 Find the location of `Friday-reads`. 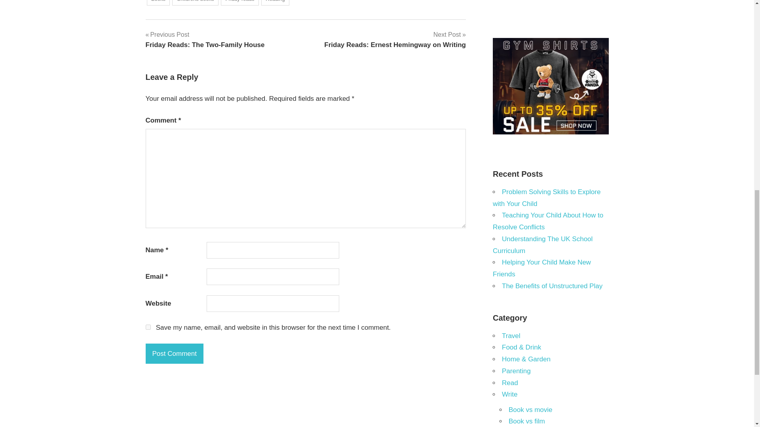

Friday-reads is located at coordinates (548, 221).